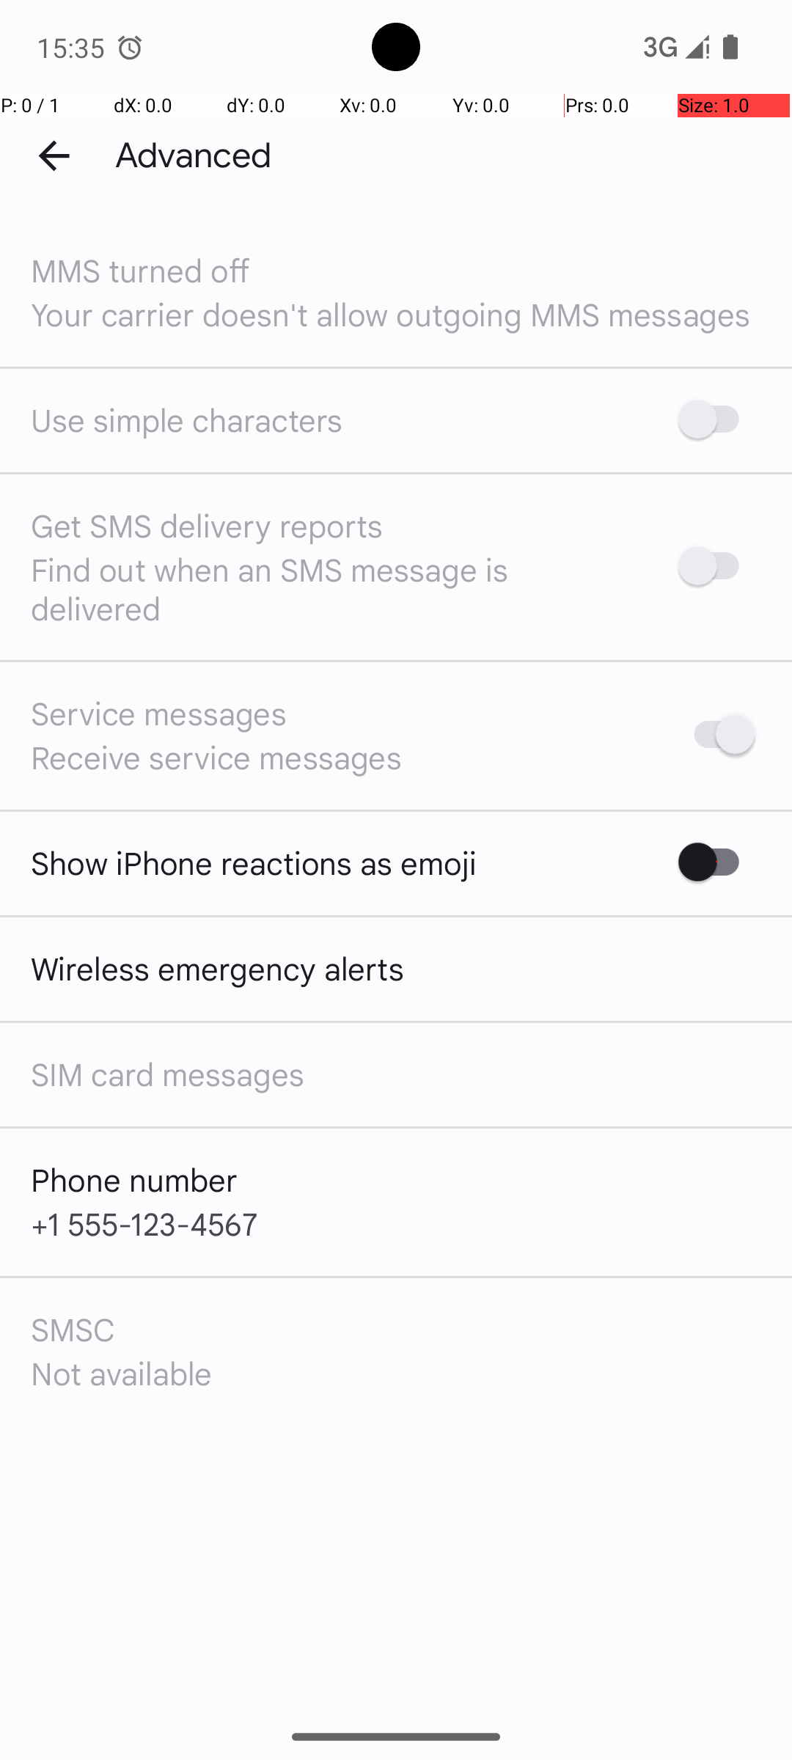 This screenshot has height=1760, width=792. I want to click on Your carrier doesn't allow outgoing MMS messages, so click(391, 314).